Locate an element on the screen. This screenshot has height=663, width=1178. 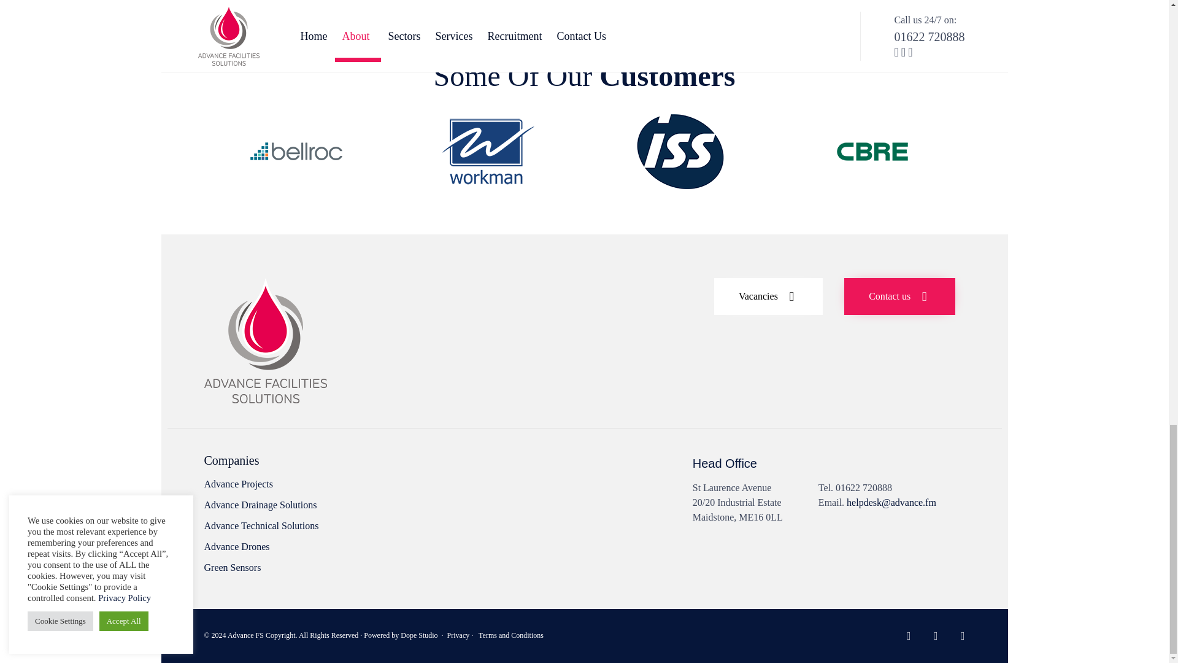
Some Of Our Customers is located at coordinates (280, 484).